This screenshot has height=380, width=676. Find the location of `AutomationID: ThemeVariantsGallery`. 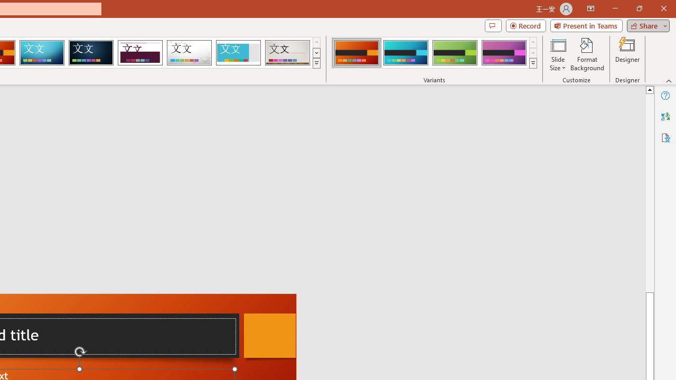

AutomationID: ThemeVariantsGallery is located at coordinates (434, 53).